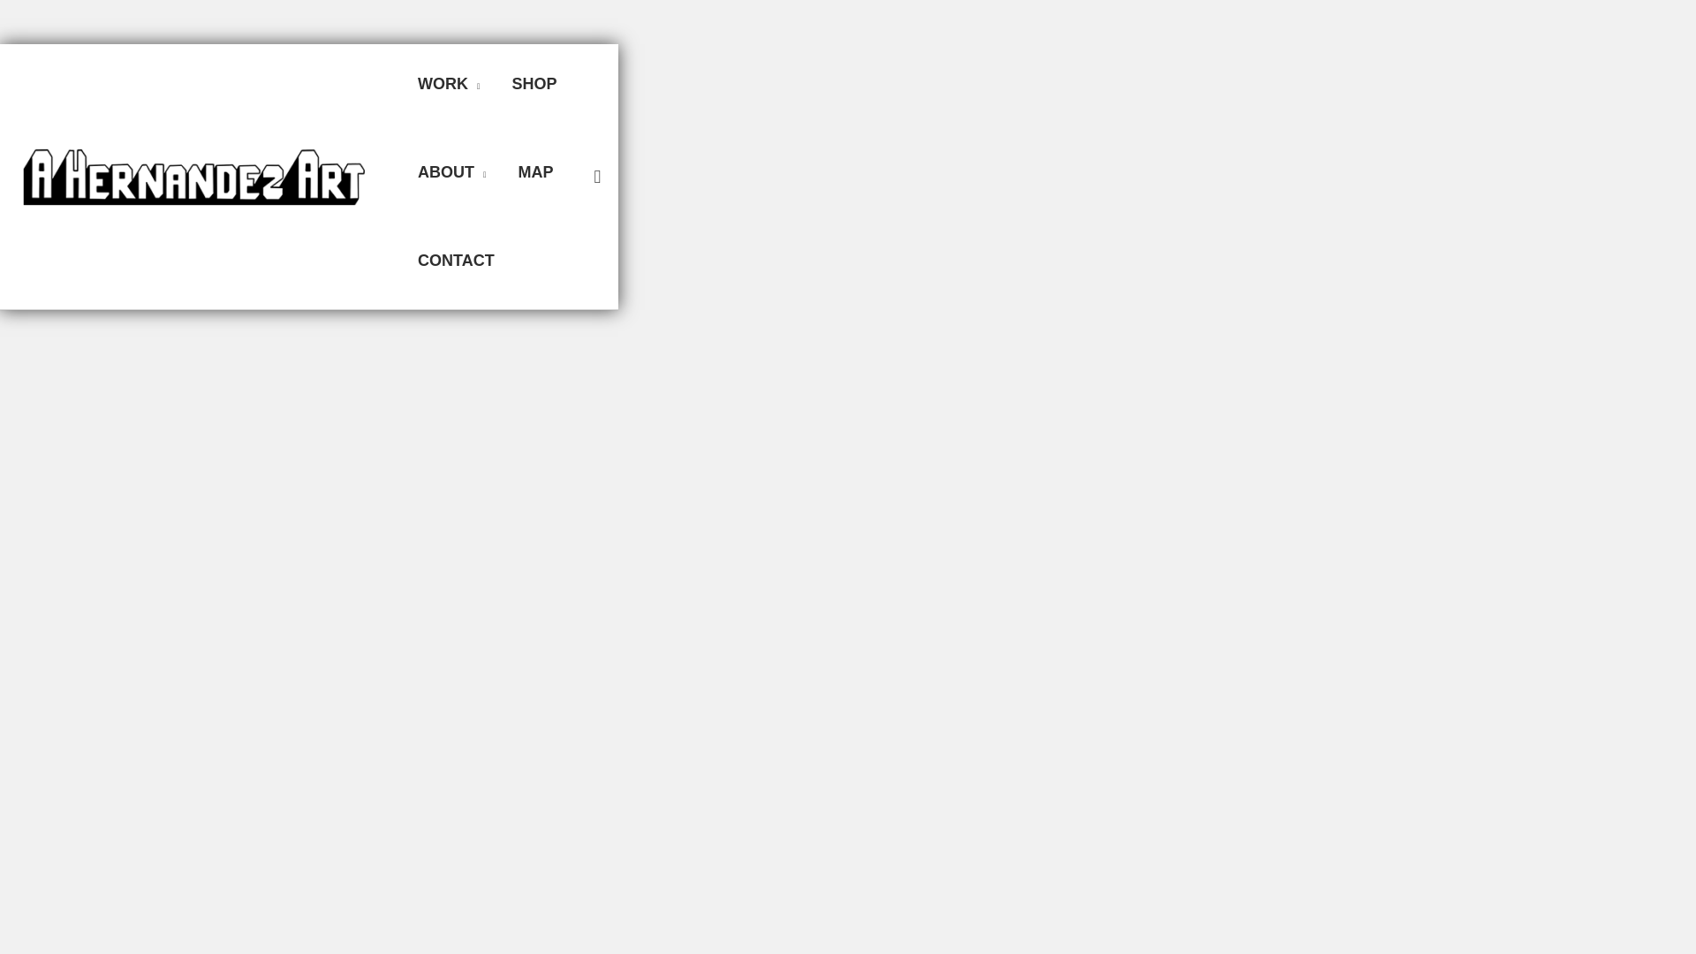  What do you see at coordinates (452, 171) in the screenshot?
I see `ABOUT` at bounding box center [452, 171].